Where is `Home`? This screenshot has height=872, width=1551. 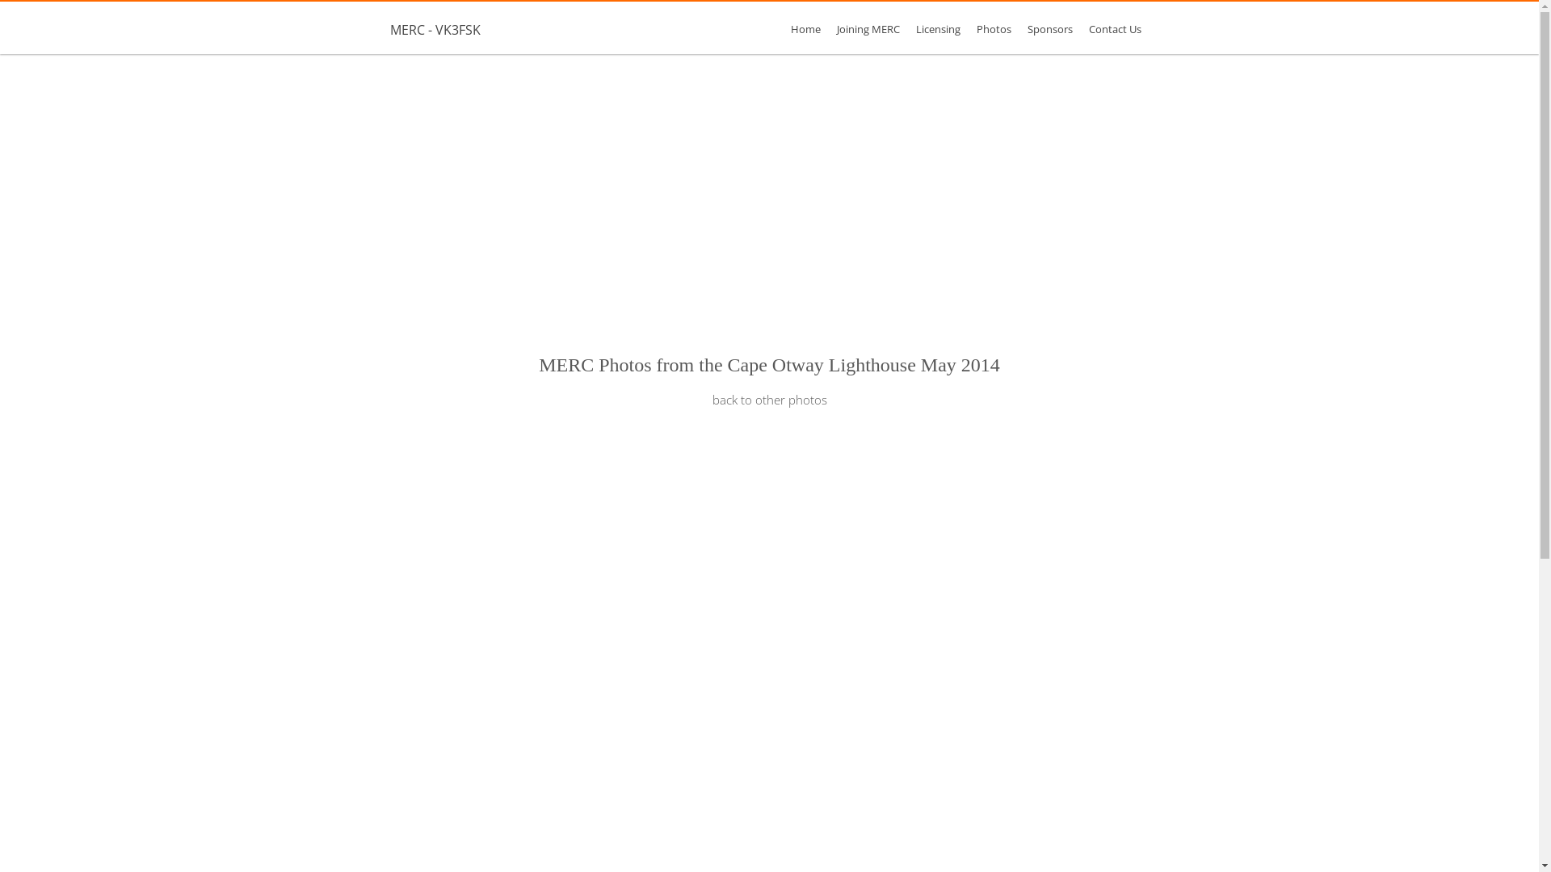 Home is located at coordinates (805, 29).